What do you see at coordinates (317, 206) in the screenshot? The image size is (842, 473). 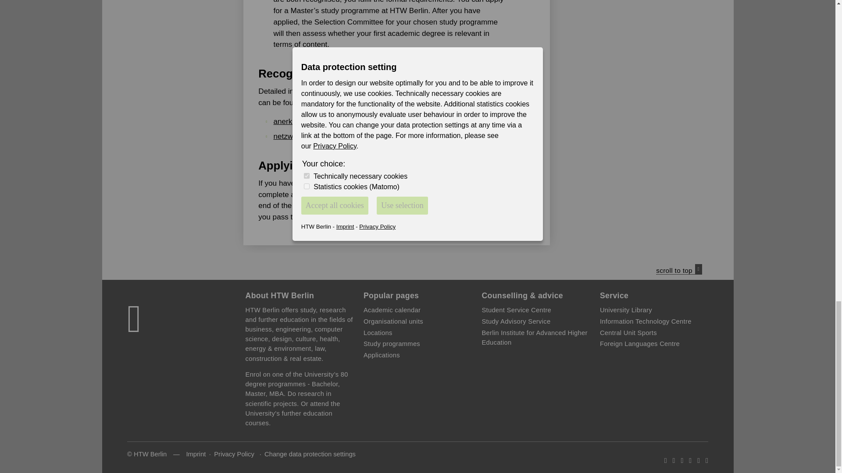 I see `Opens internal link in current window` at bounding box center [317, 206].